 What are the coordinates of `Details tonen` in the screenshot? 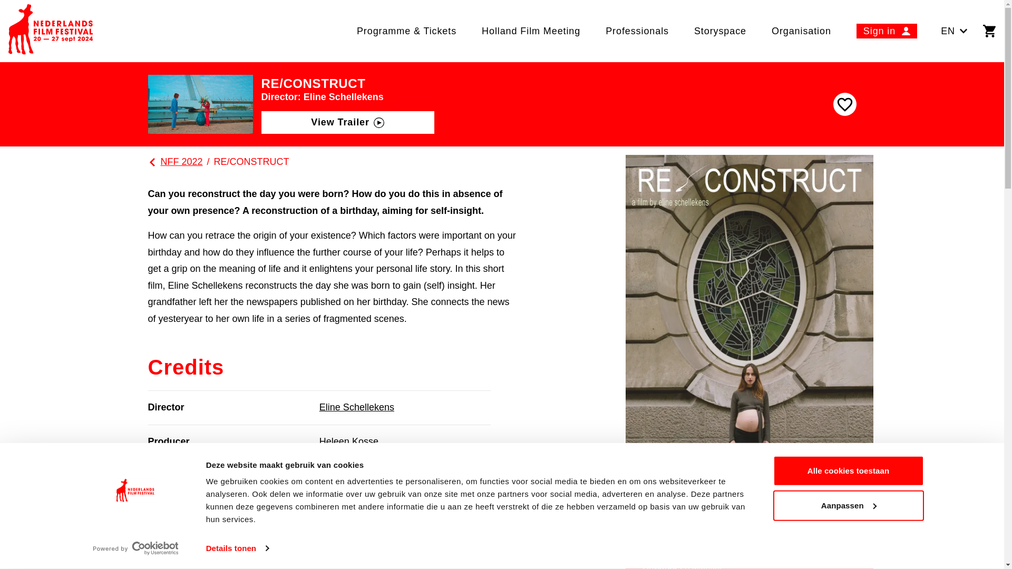 It's located at (237, 548).